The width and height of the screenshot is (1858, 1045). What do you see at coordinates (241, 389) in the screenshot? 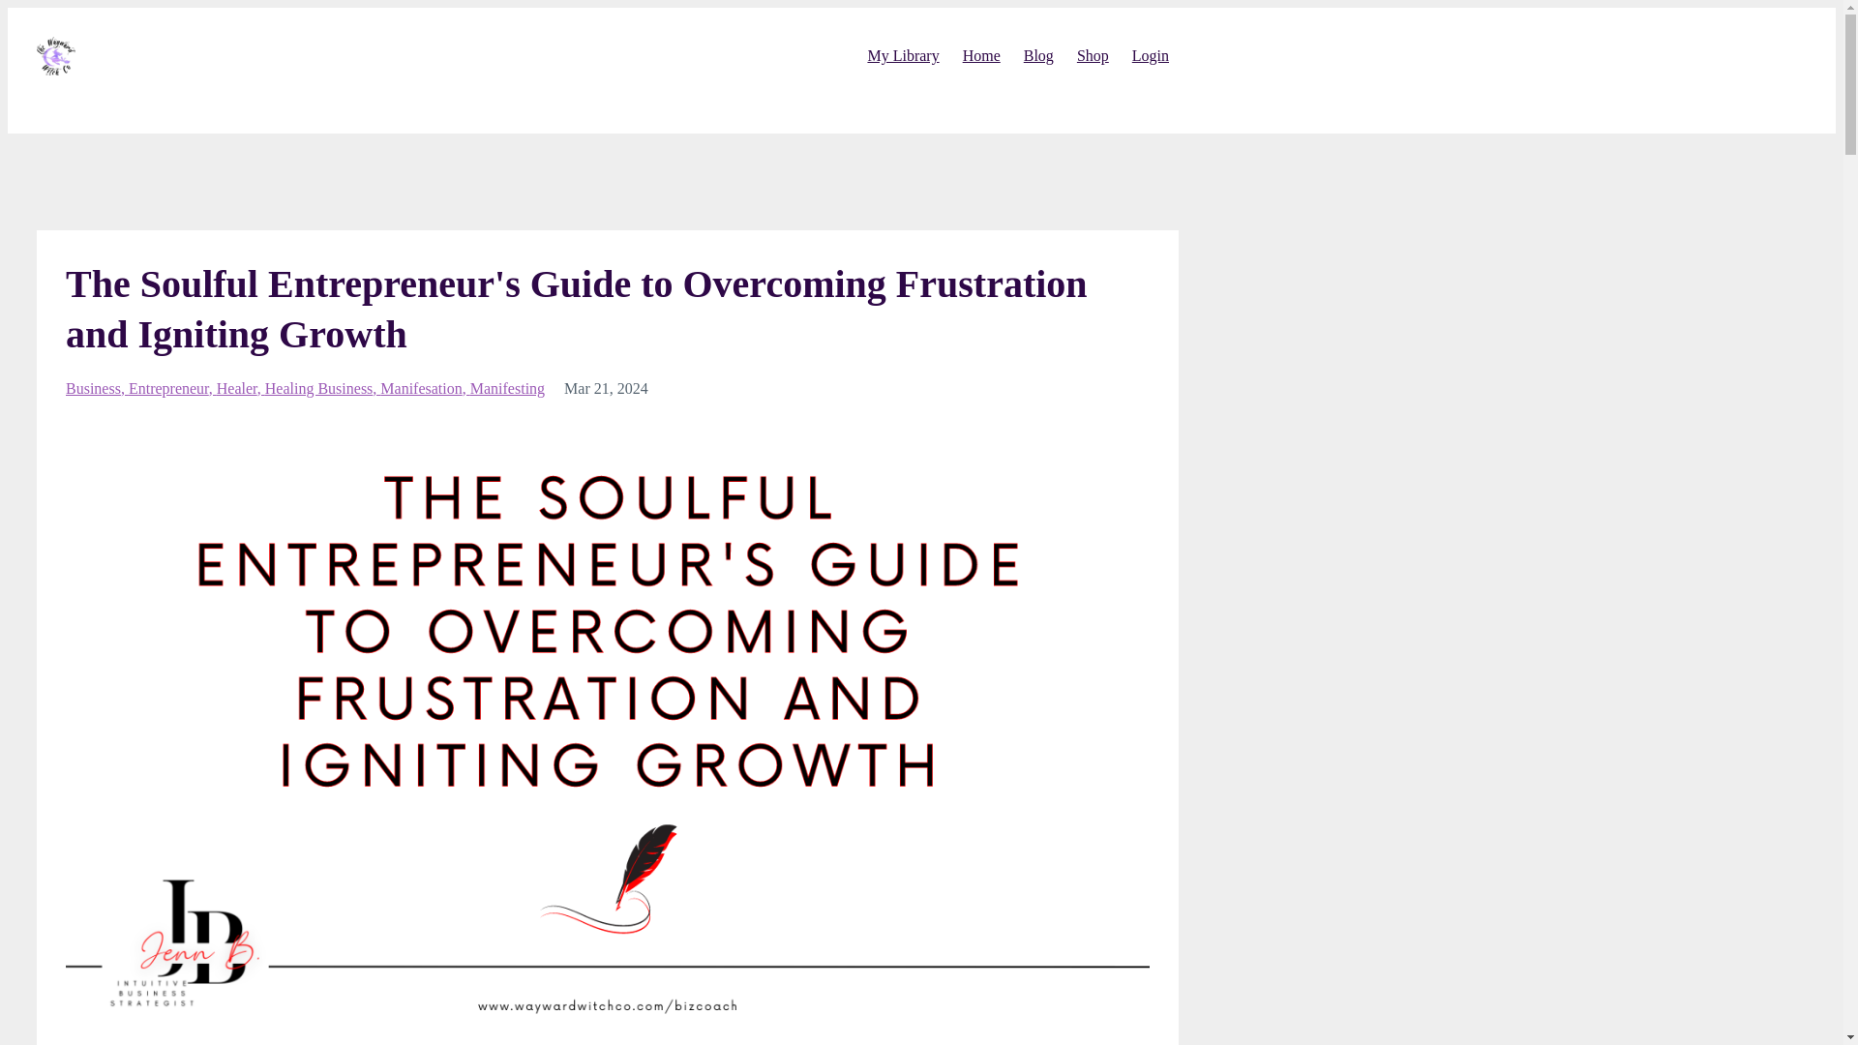
I see `Healer` at bounding box center [241, 389].